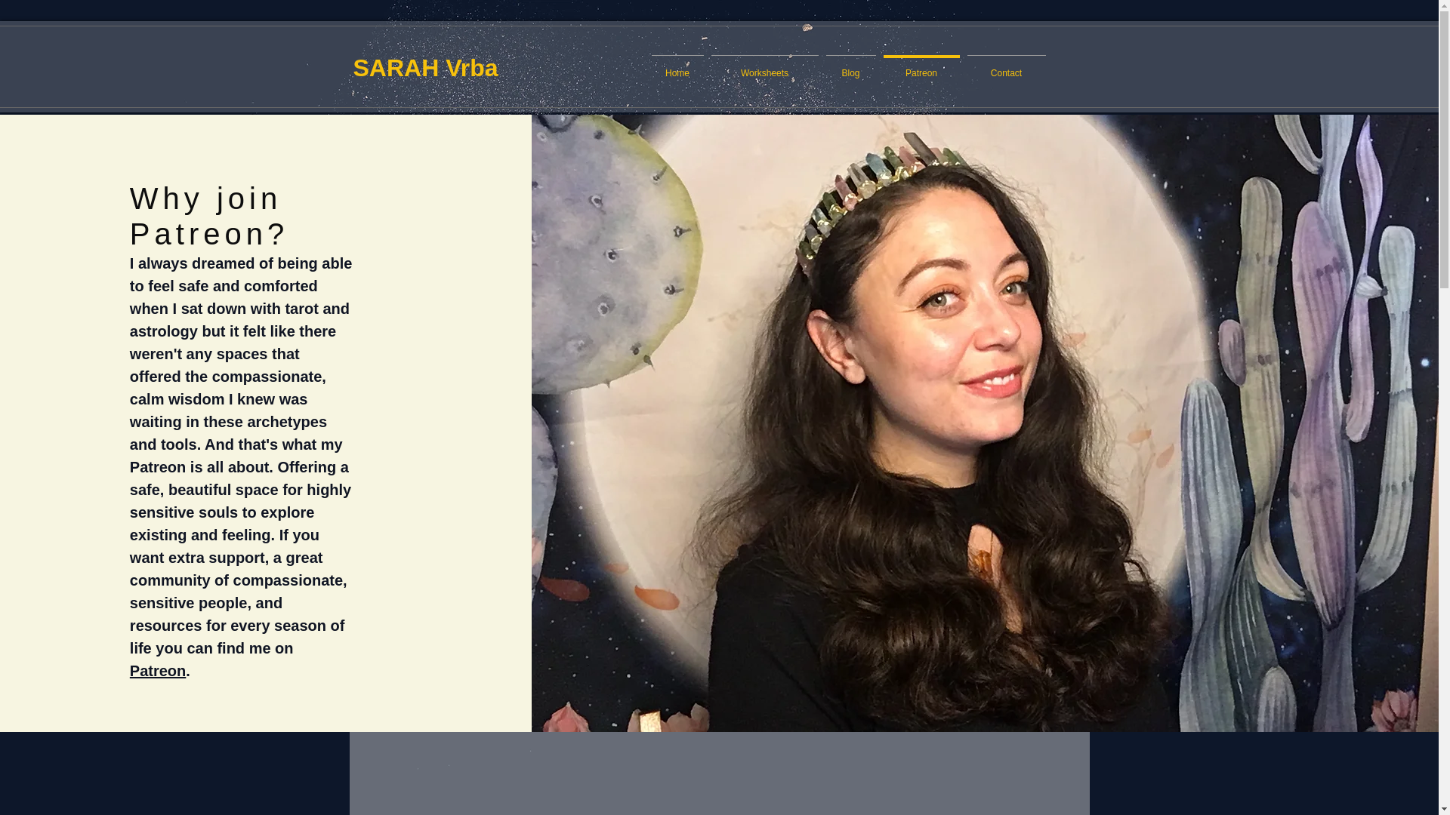 This screenshot has width=1450, height=815. Describe the element at coordinates (400, 68) in the screenshot. I see `SARAH ` at that location.